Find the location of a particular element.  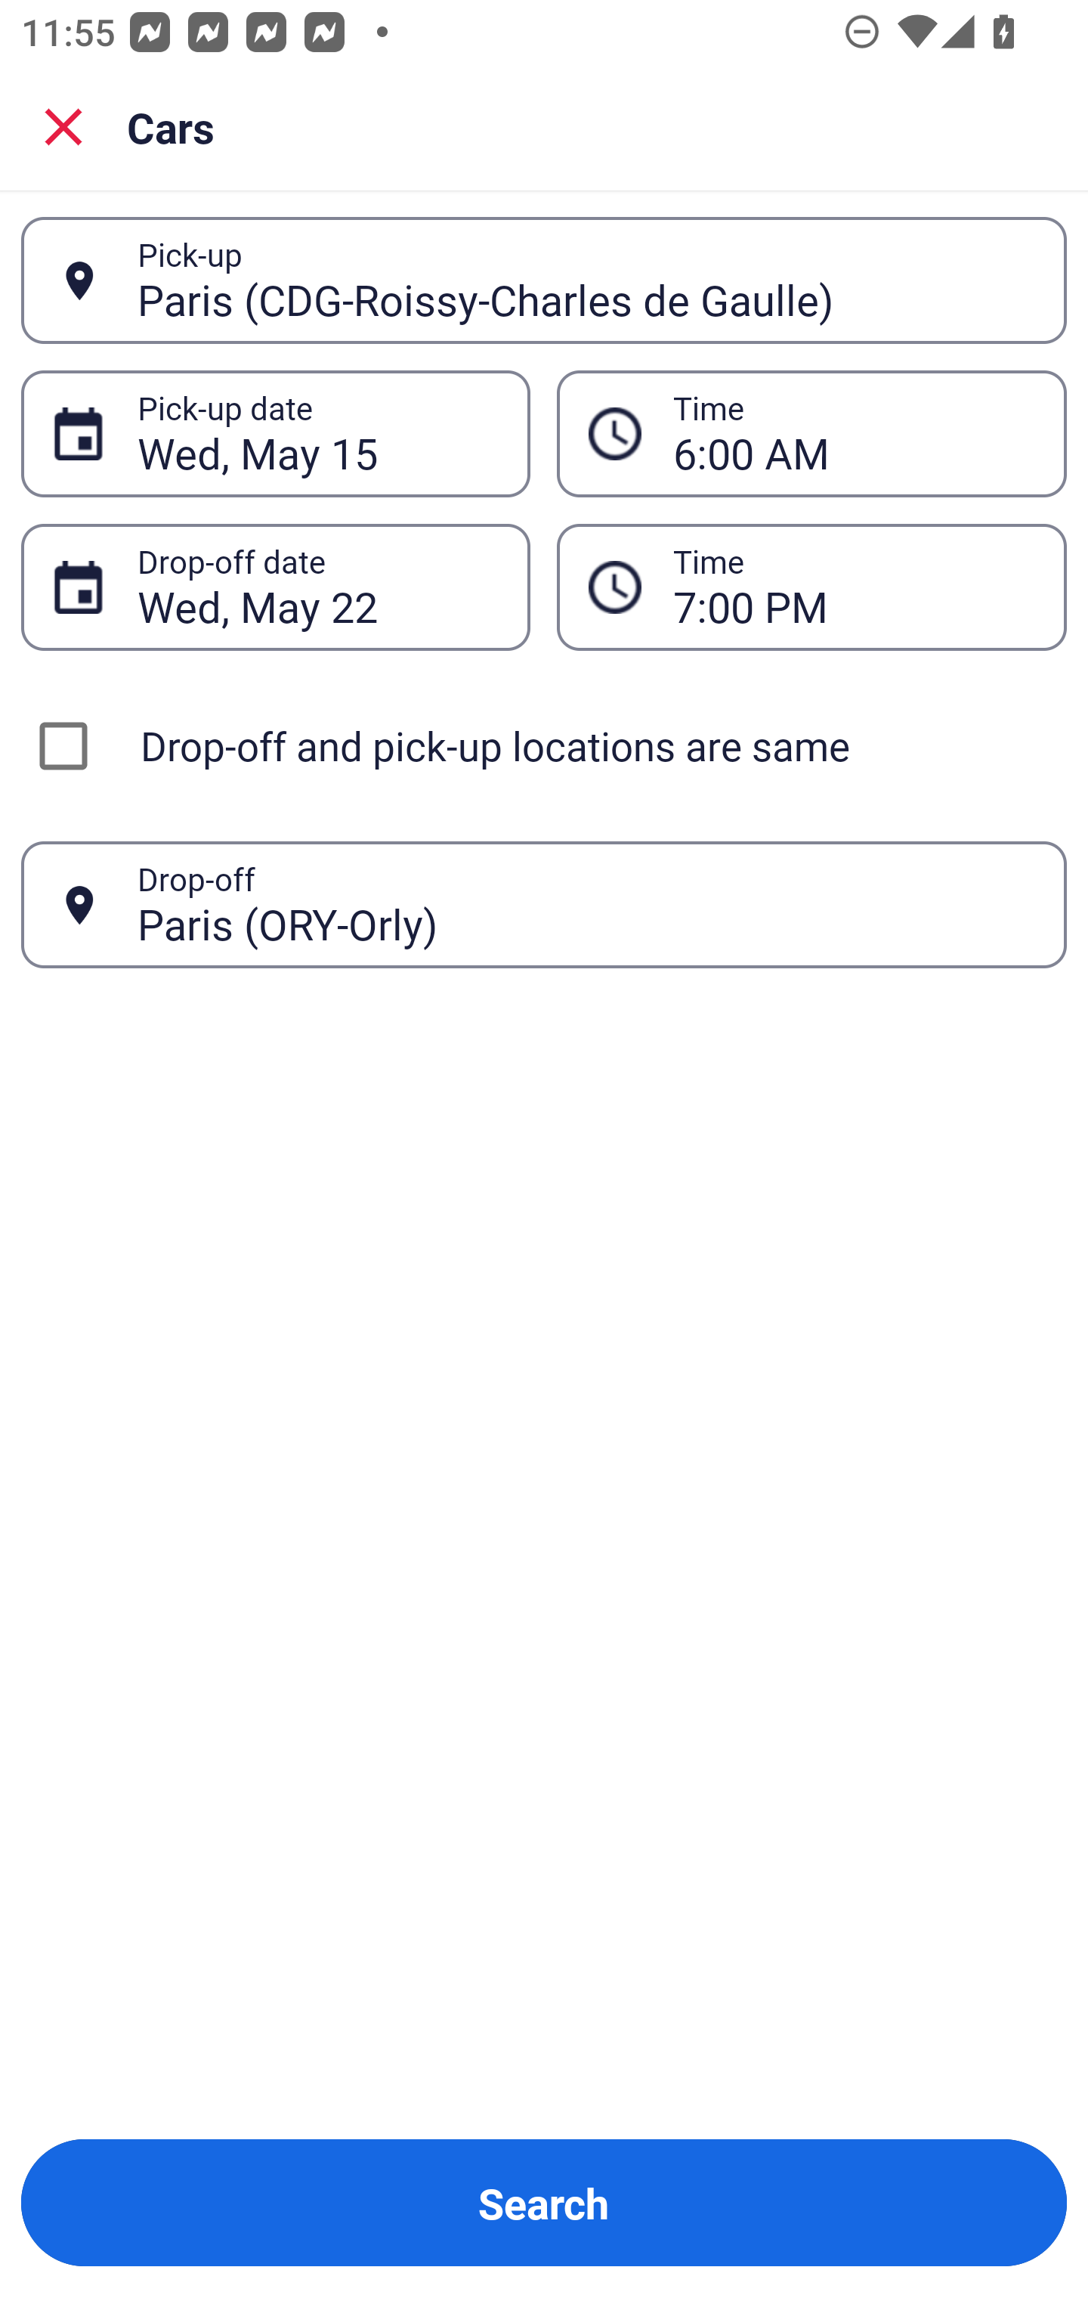

7:00 PM is located at coordinates (854, 587).